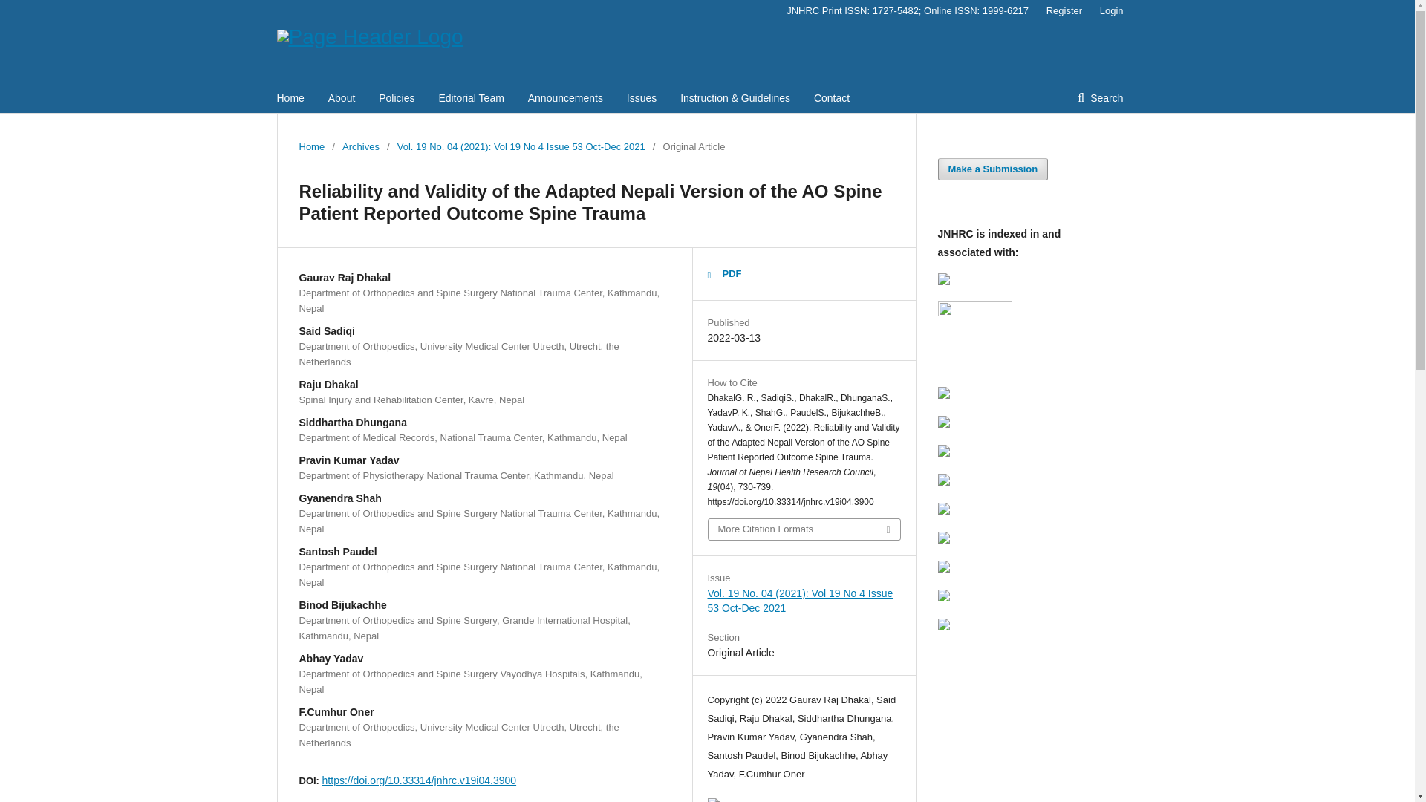 This screenshot has height=802, width=1426. I want to click on Editorial Team, so click(470, 98).